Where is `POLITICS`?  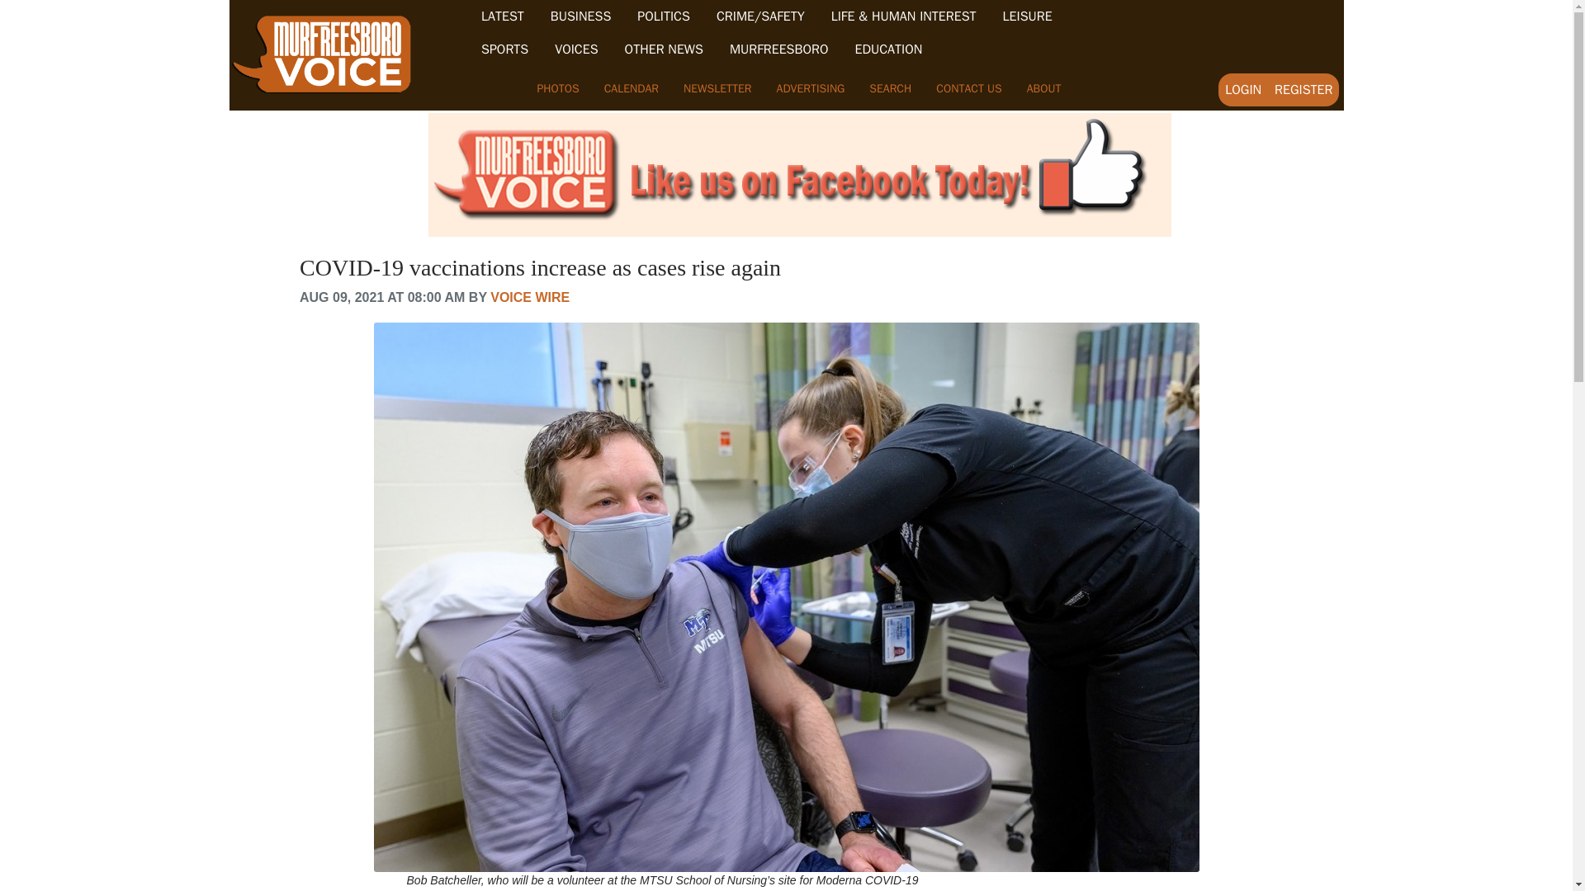
POLITICS is located at coordinates (663, 16).